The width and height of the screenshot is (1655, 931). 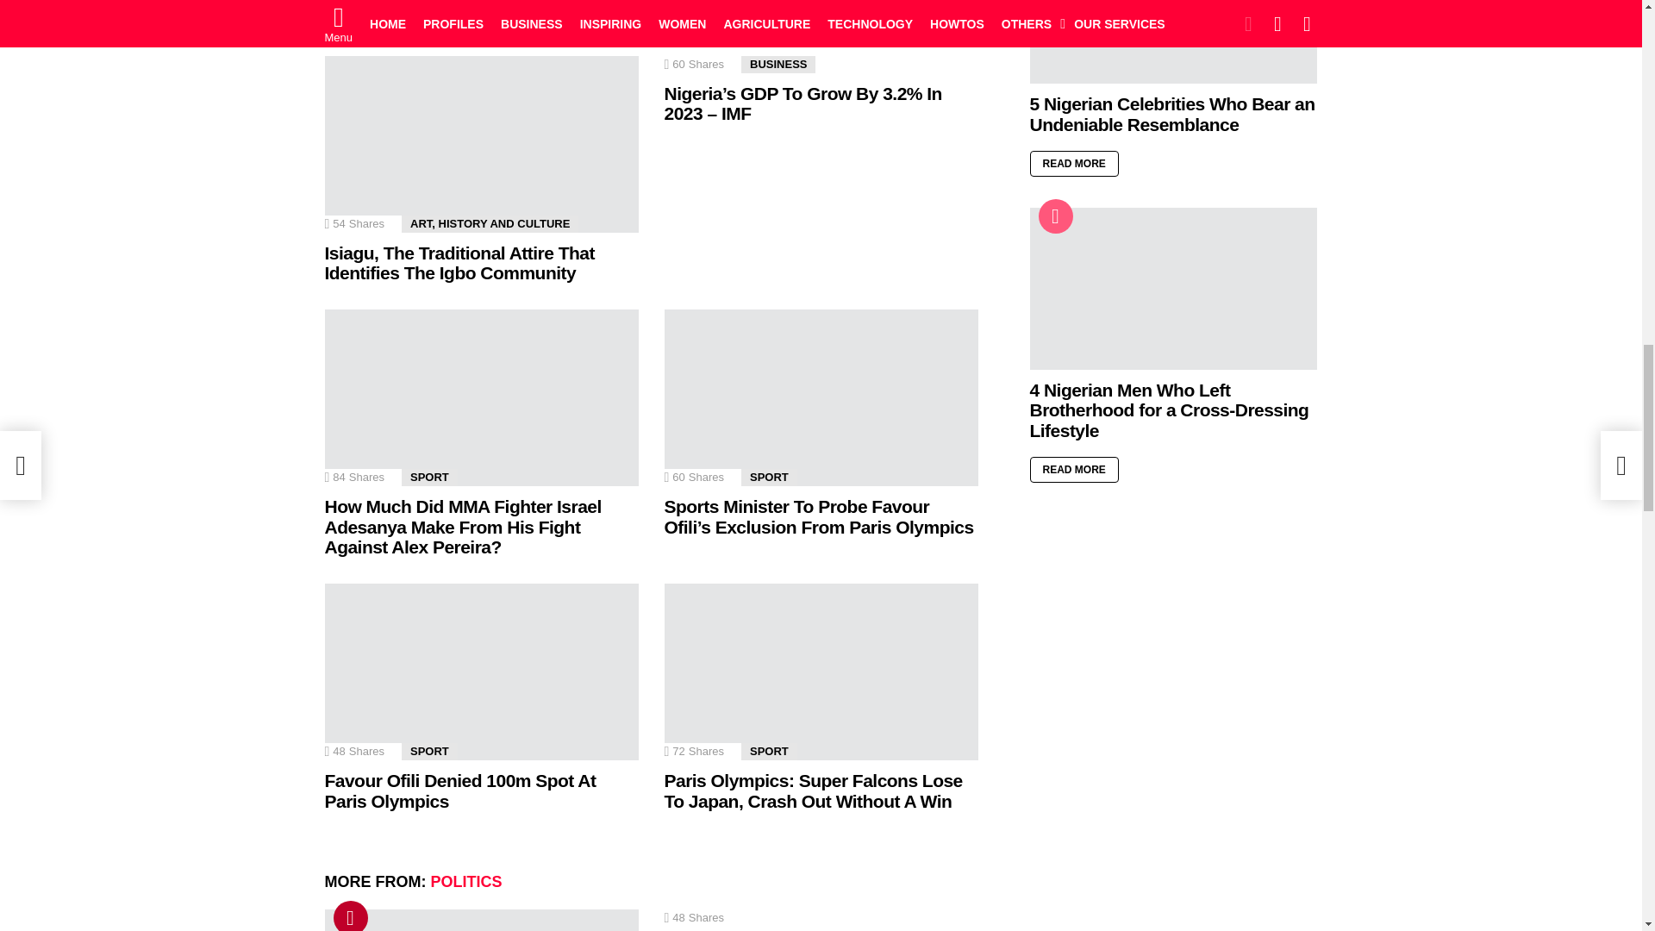 What do you see at coordinates (350, 915) in the screenshot?
I see `Trending` at bounding box center [350, 915].